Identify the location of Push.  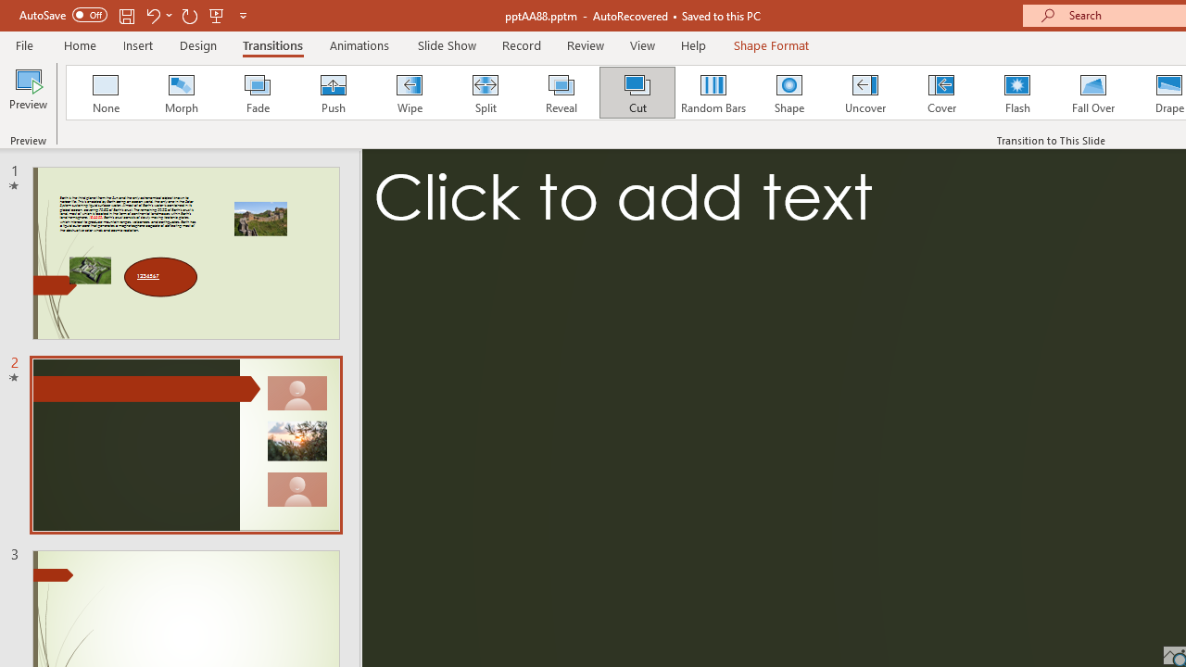
(333, 93).